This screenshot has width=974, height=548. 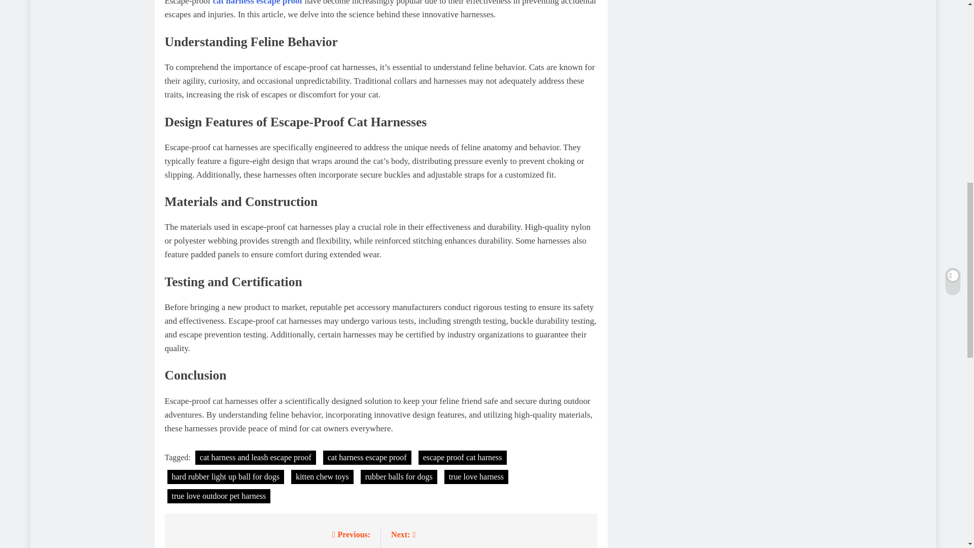 I want to click on rubber balls for dogs, so click(x=399, y=476).